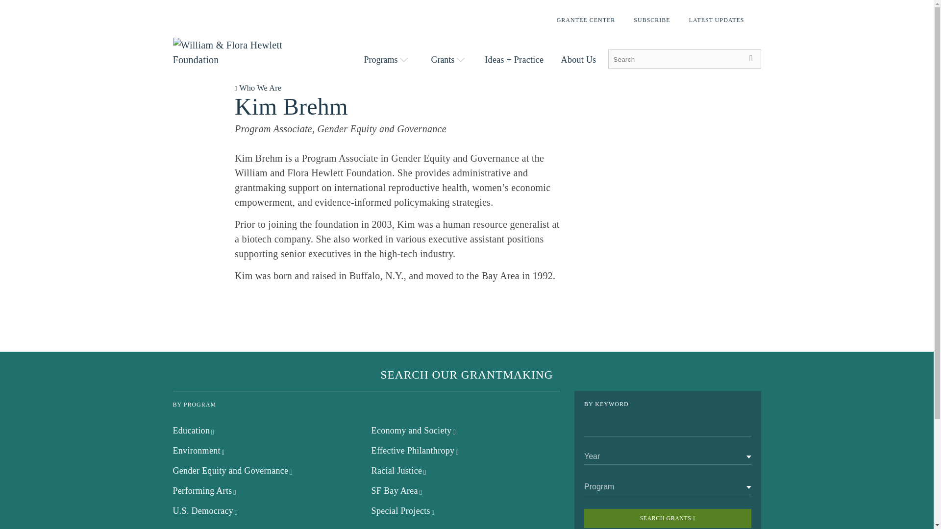 This screenshot has width=941, height=529. Describe the element at coordinates (586, 20) in the screenshot. I see `GRANTEE CENTER` at that location.